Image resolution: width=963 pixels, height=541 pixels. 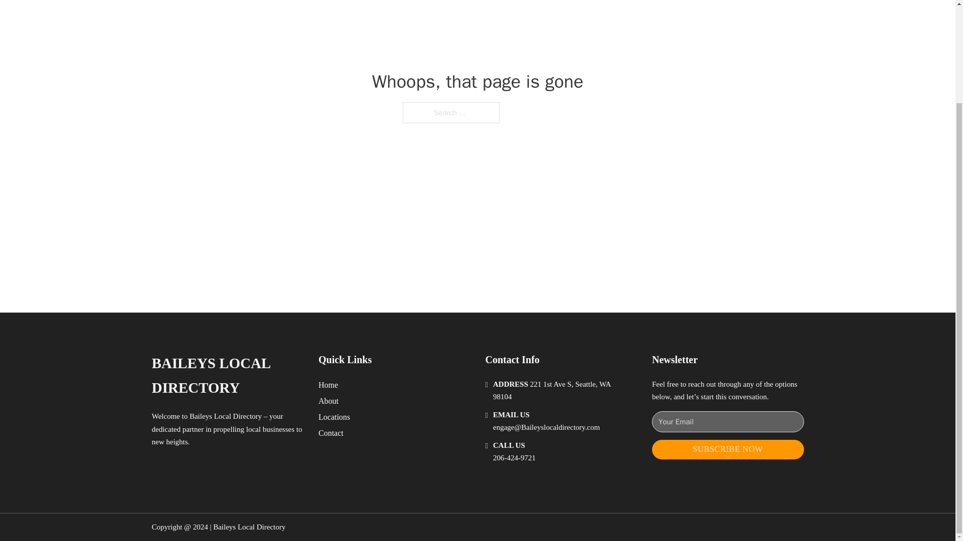 I want to click on Locations, so click(x=334, y=417).